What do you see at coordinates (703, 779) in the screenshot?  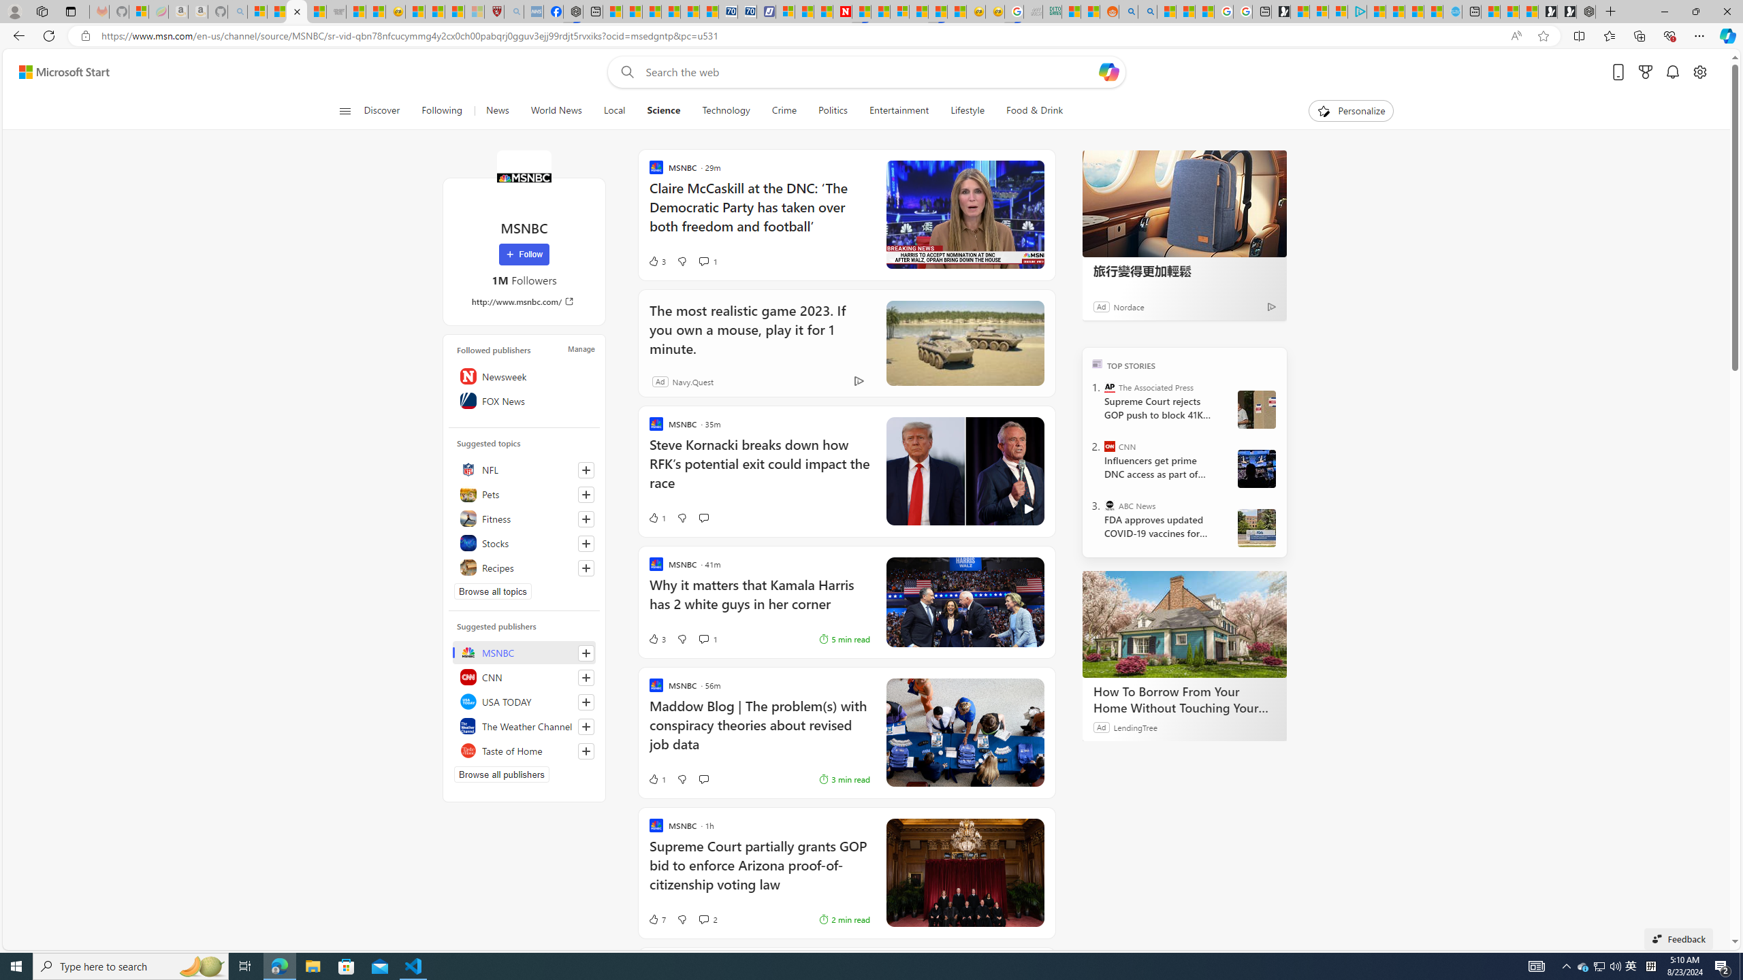 I see `Start the conversation` at bounding box center [703, 779].